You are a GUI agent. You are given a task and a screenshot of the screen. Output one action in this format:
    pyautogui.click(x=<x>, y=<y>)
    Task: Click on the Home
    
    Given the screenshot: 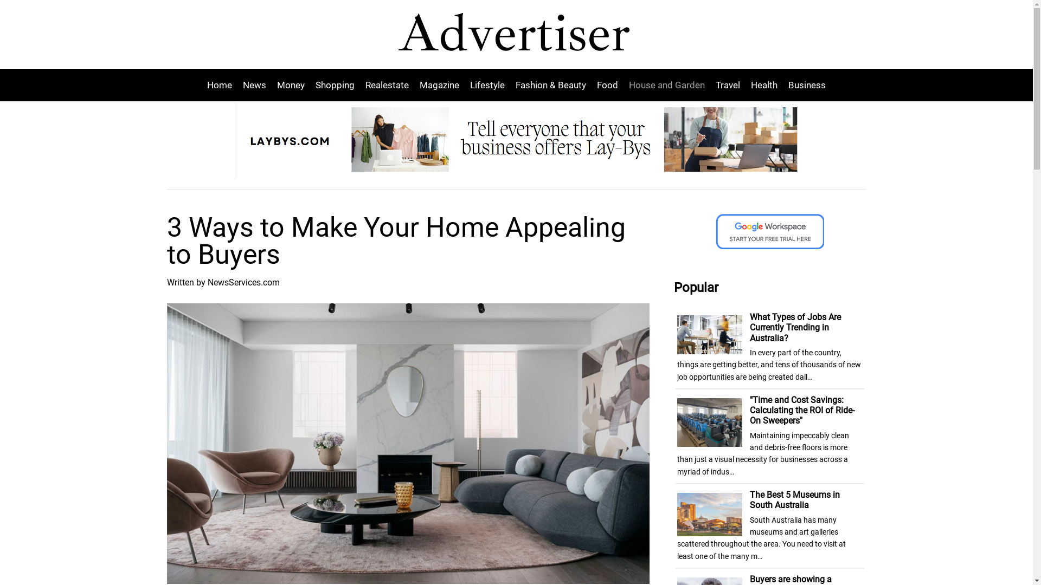 What is the action you would take?
    pyautogui.click(x=222, y=84)
    